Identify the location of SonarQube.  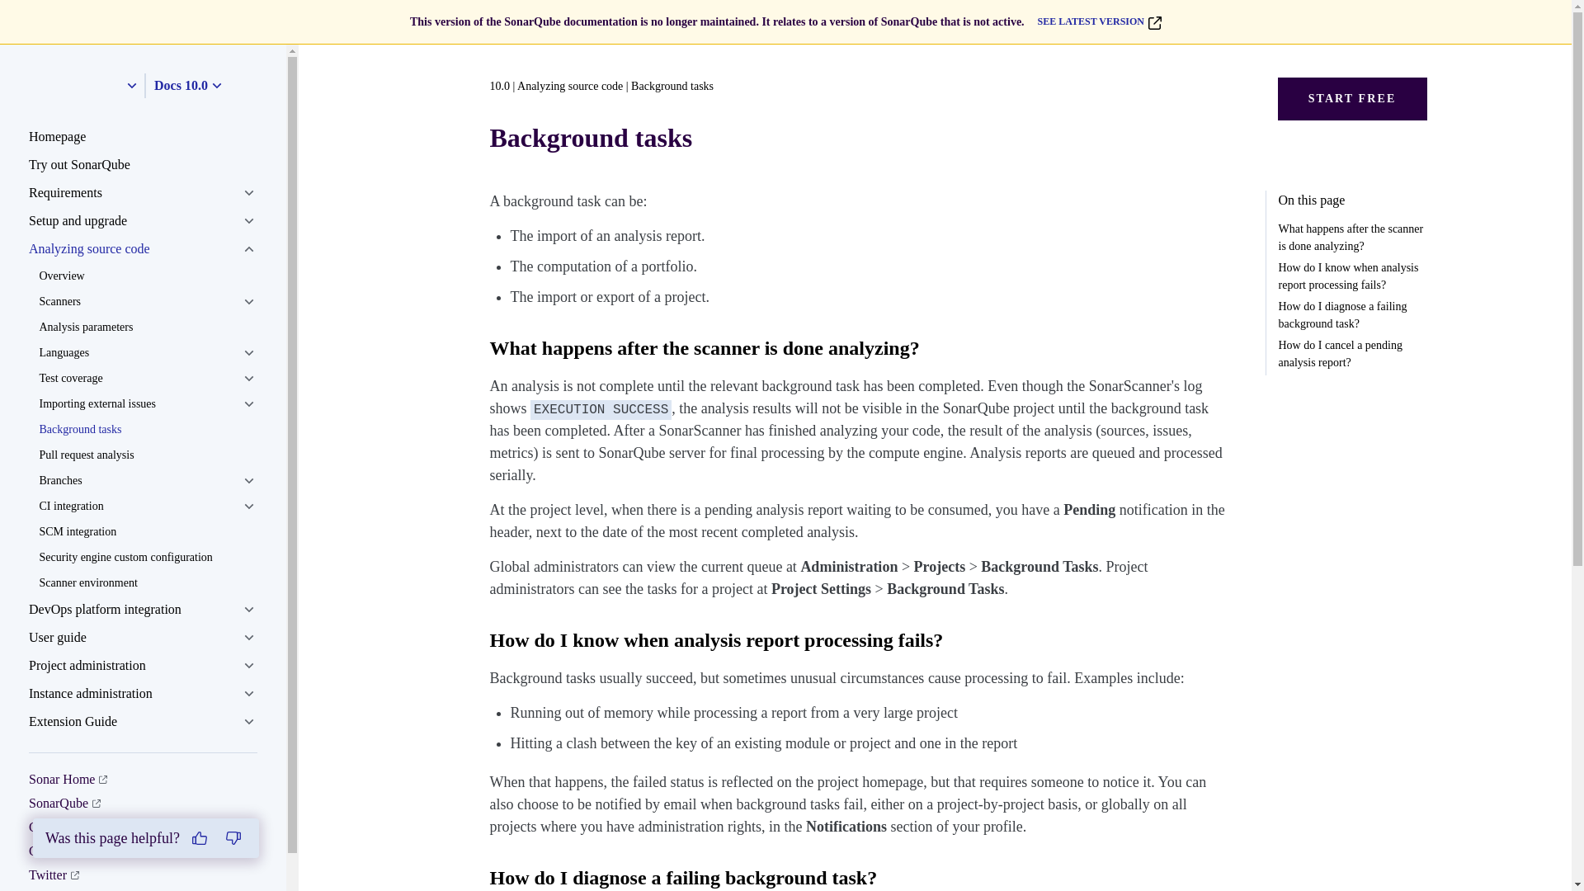
(64, 803).